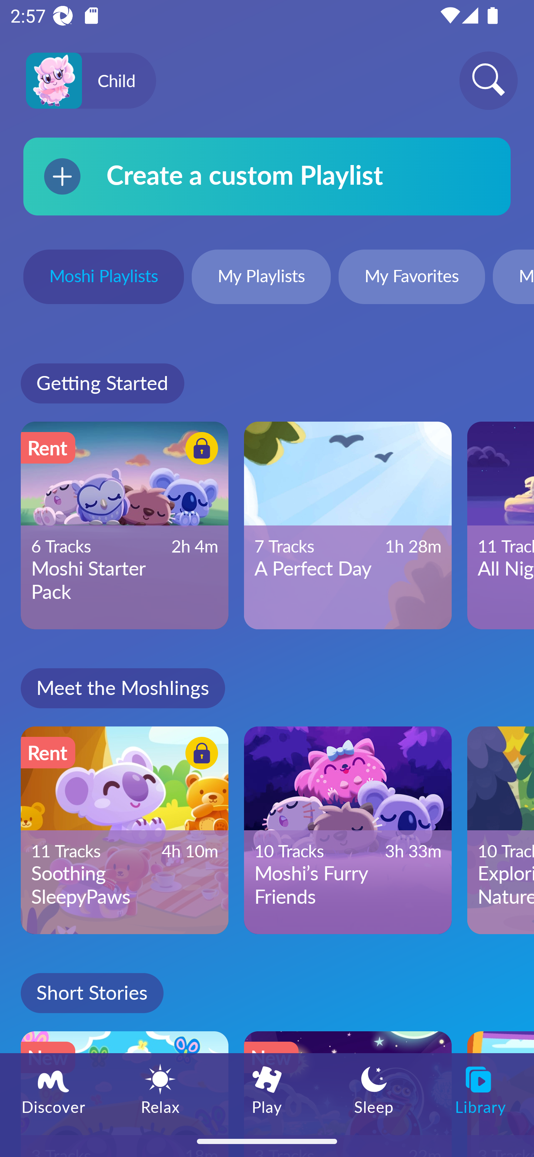  What do you see at coordinates (91, 81) in the screenshot?
I see `Profile icon Child` at bounding box center [91, 81].